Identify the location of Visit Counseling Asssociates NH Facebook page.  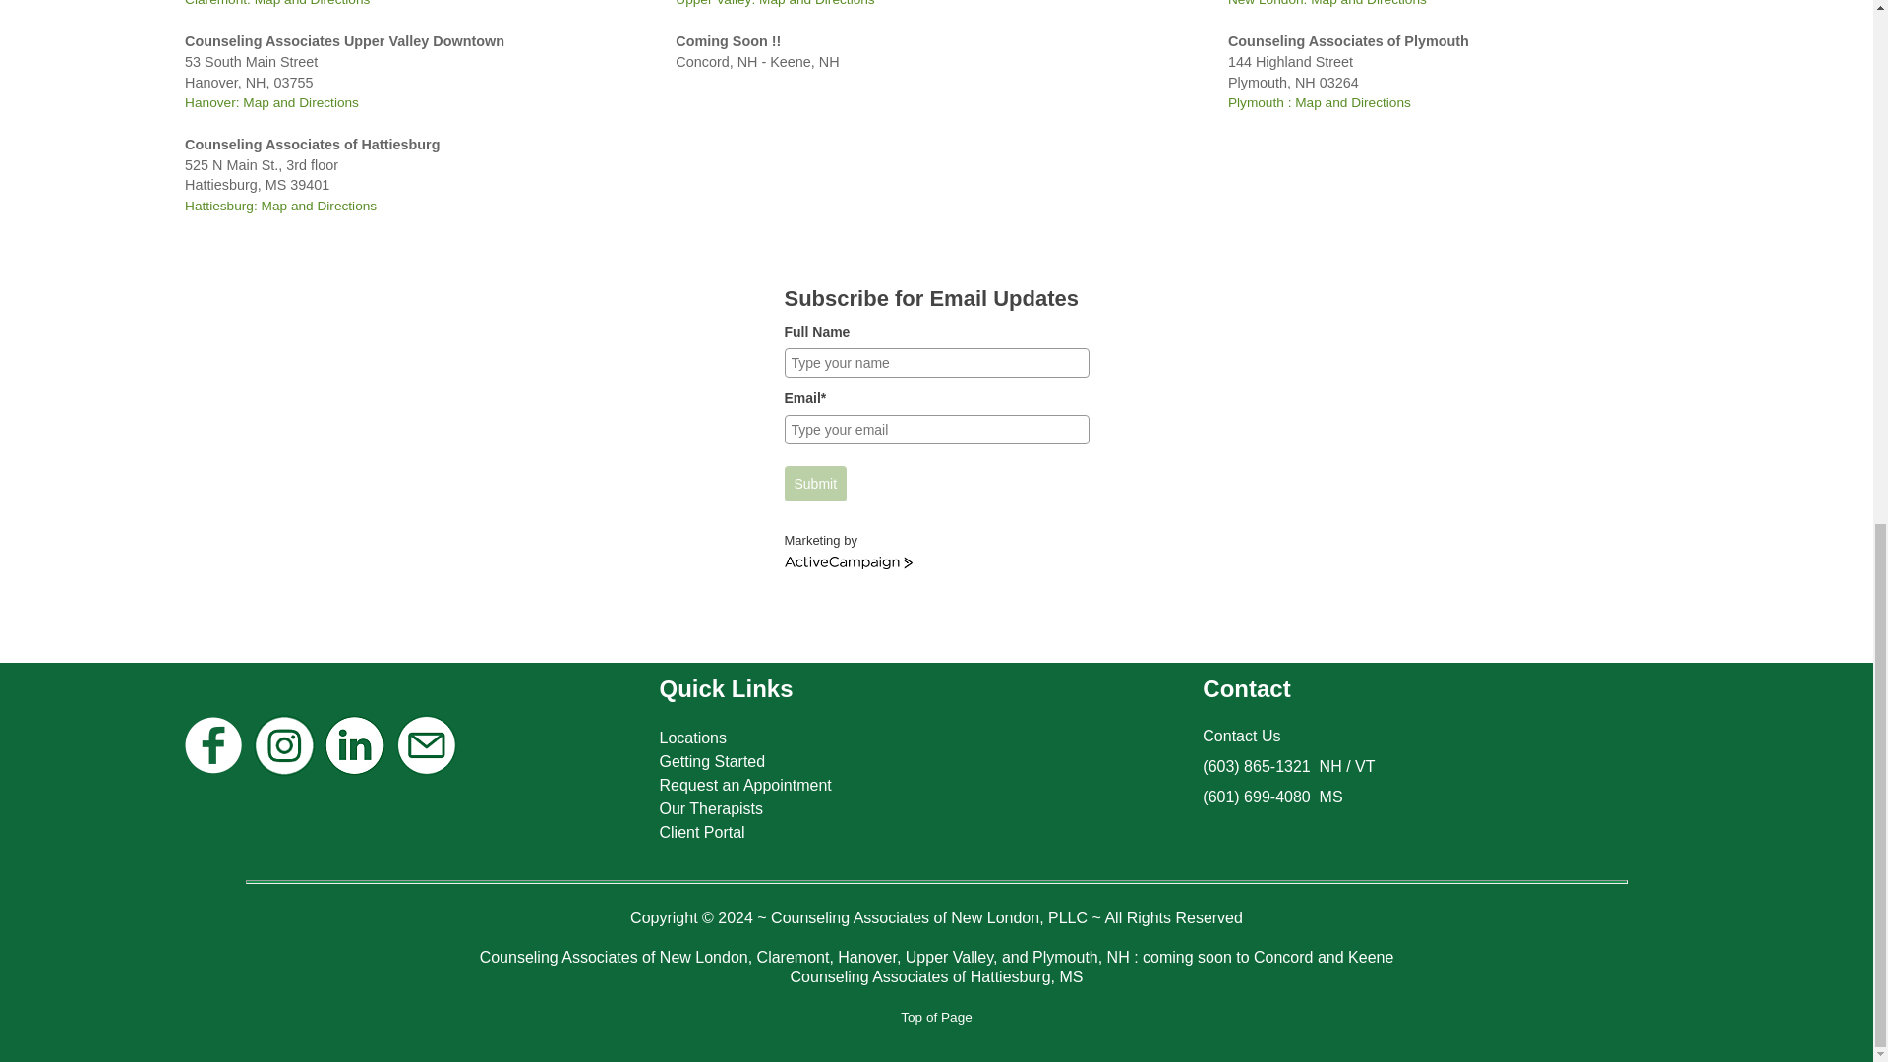
(212, 773).